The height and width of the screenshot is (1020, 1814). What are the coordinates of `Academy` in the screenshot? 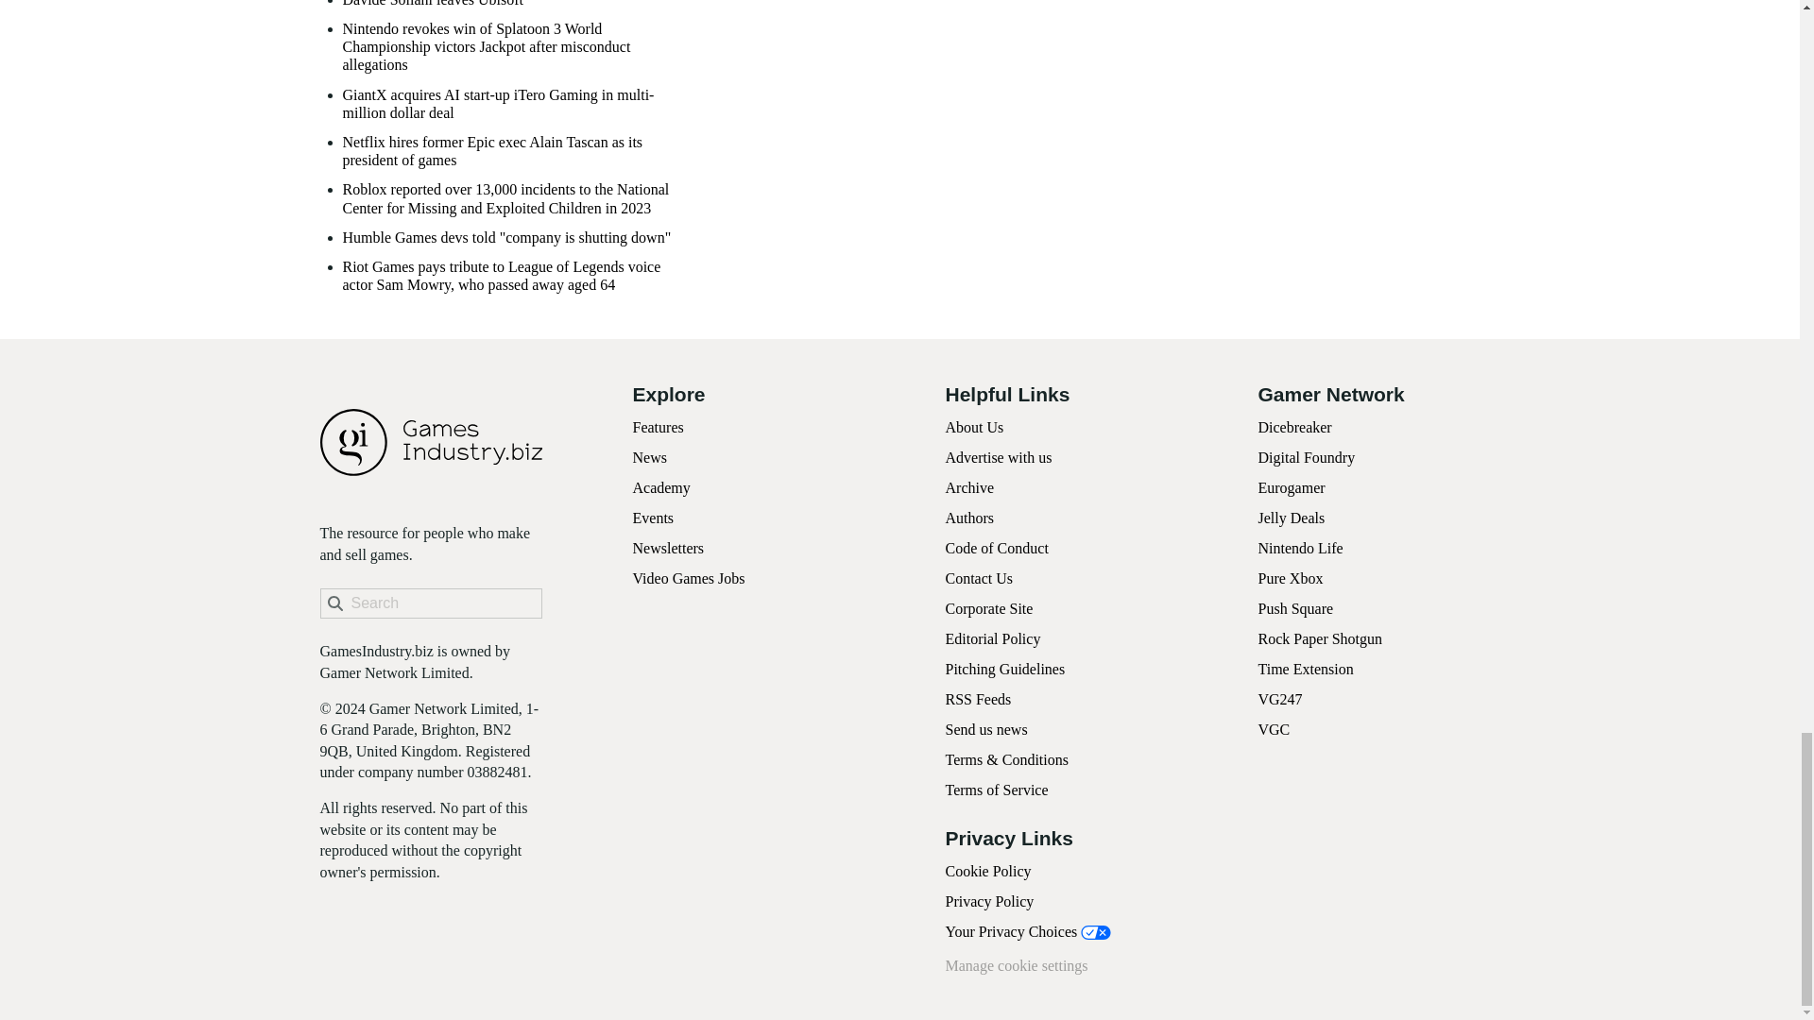 It's located at (661, 487).